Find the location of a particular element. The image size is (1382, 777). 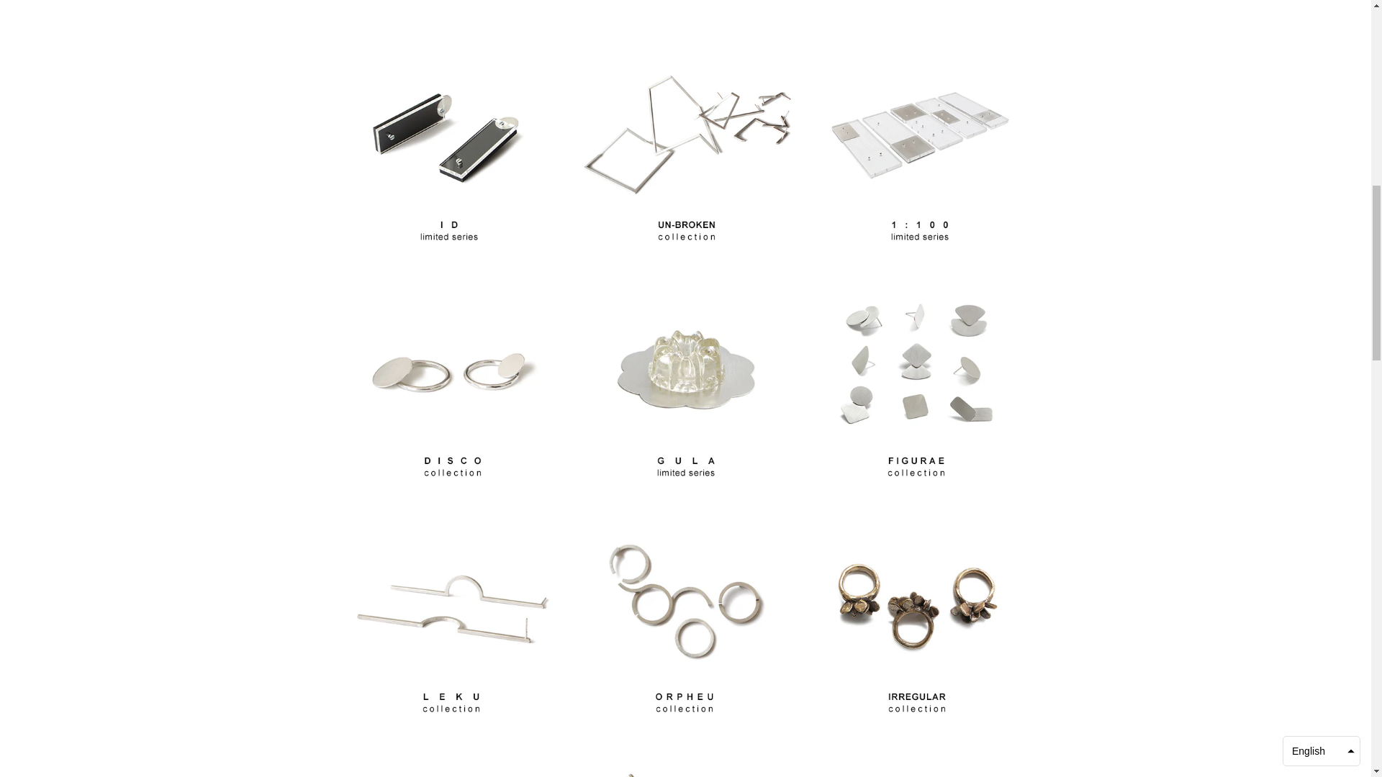

1-100 limited series is located at coordinates (920, 249).